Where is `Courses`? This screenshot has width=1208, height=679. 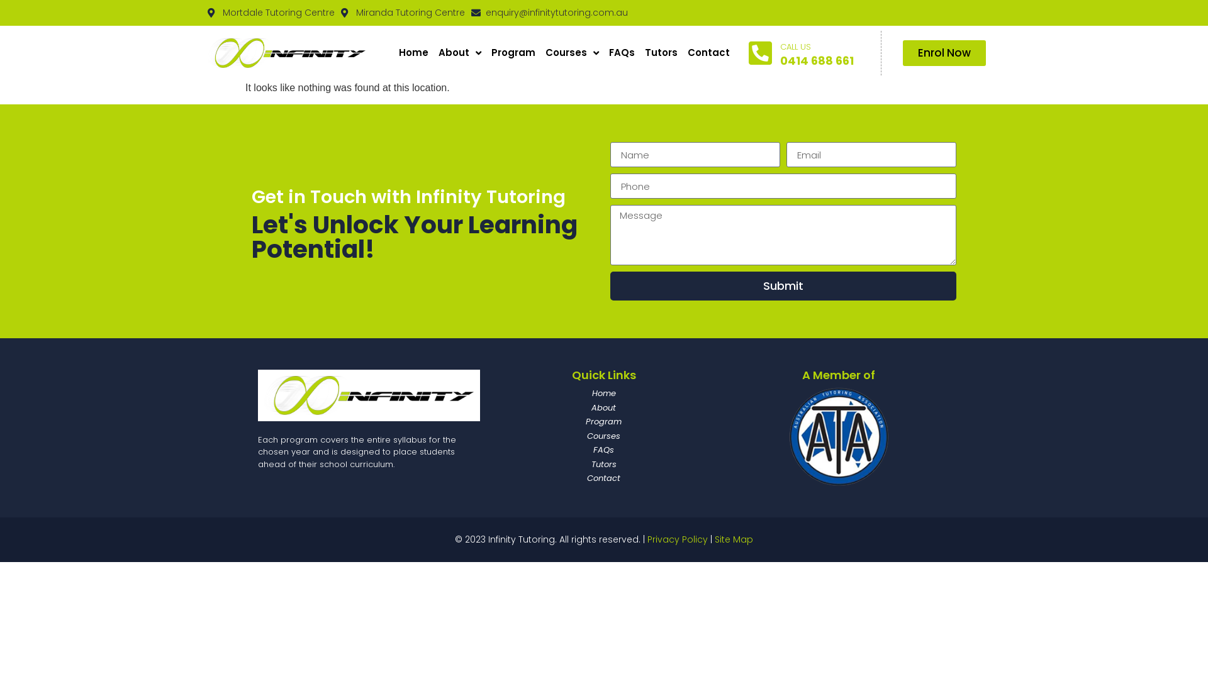
Courses is located at coordinates (573, 53).